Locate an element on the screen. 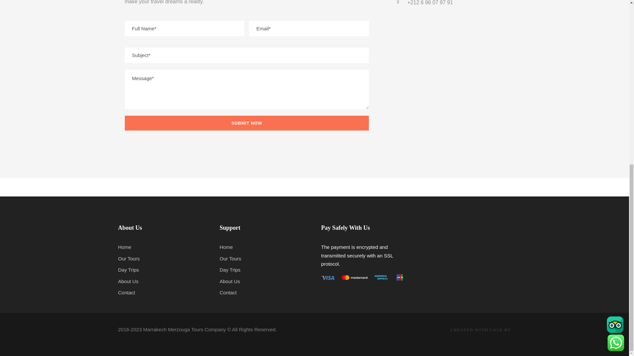 This screenshot has height=356, width=634. Contact is located at coordinates (127, 293).